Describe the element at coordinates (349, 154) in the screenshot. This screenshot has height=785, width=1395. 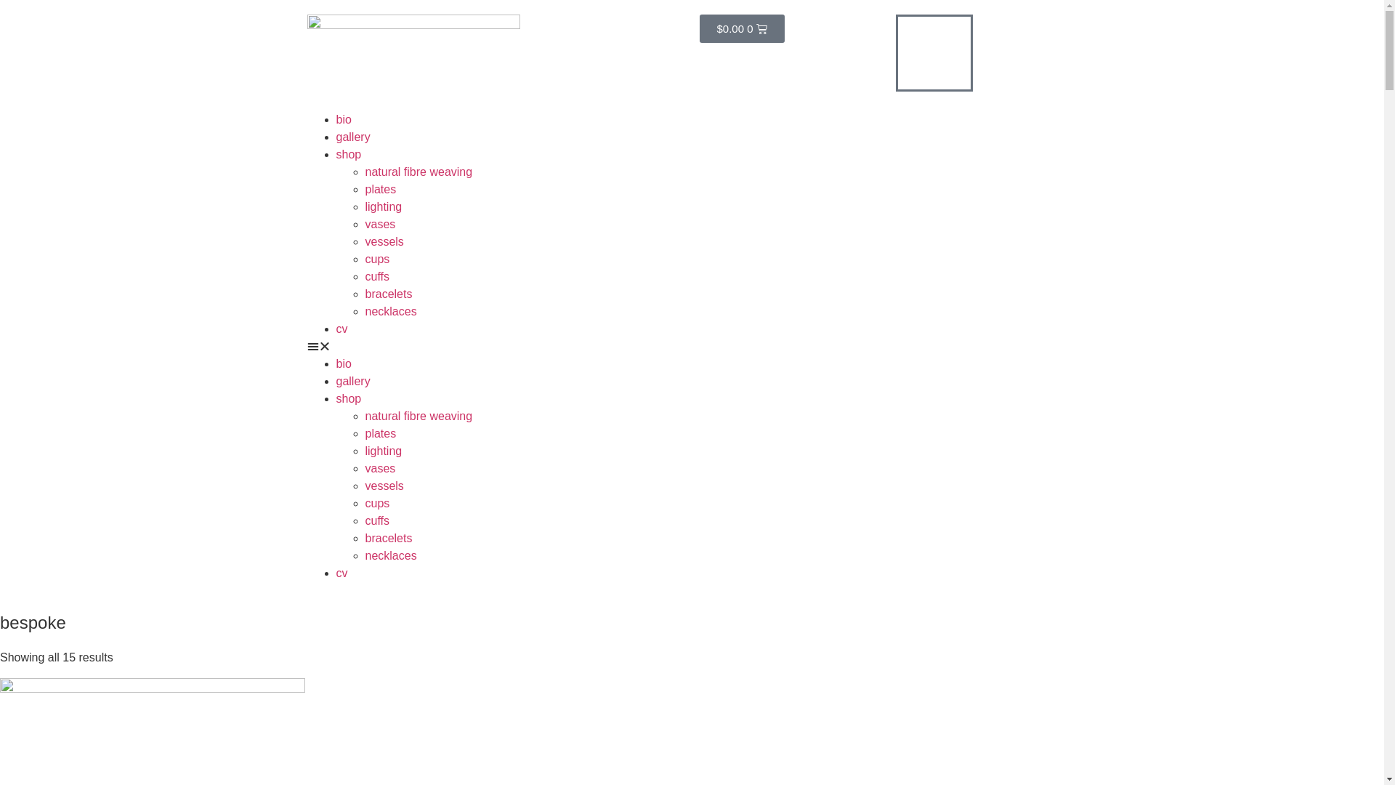
I see `shop` at that location.